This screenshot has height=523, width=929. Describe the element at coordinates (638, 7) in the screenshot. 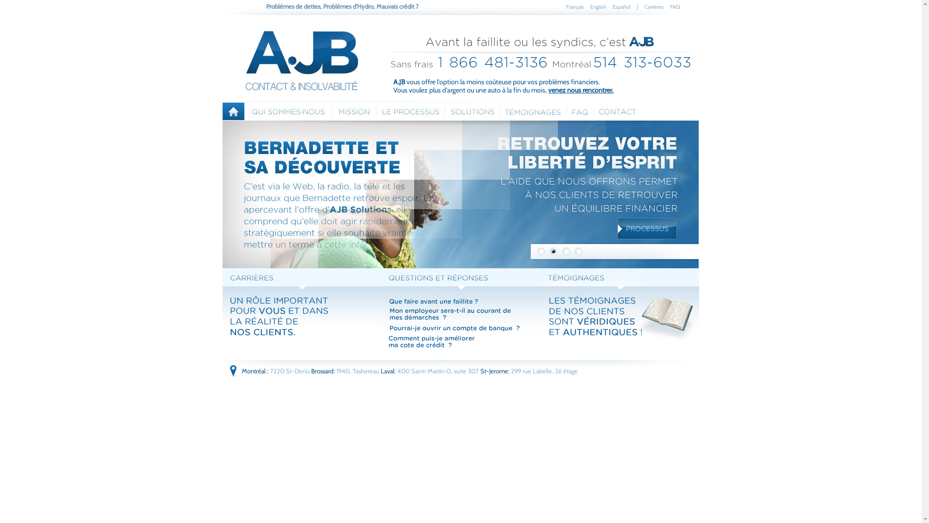

I see `|` at that location.